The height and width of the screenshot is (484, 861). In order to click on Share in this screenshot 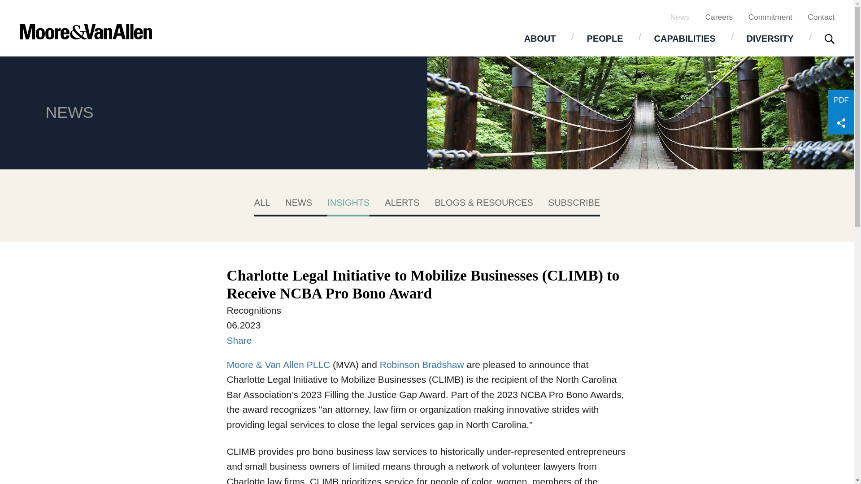, I will do `click(239, 341)`.